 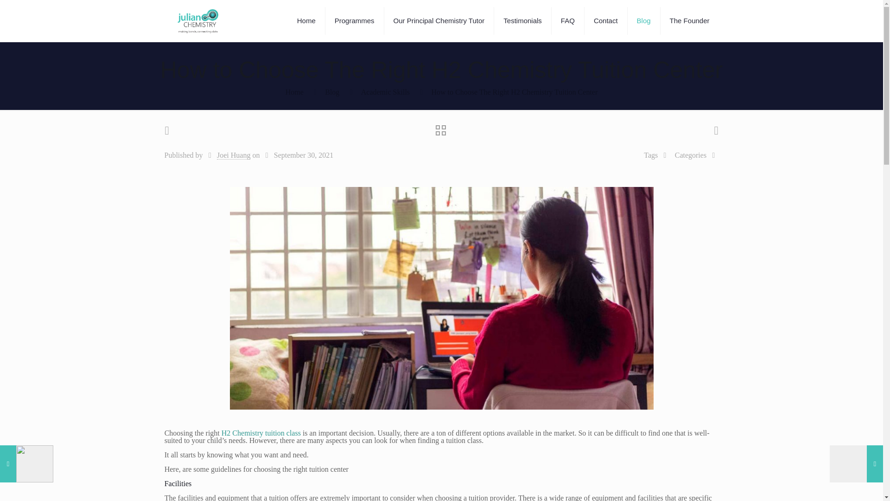 I want to click on Blog, so click(x=643, y=20).